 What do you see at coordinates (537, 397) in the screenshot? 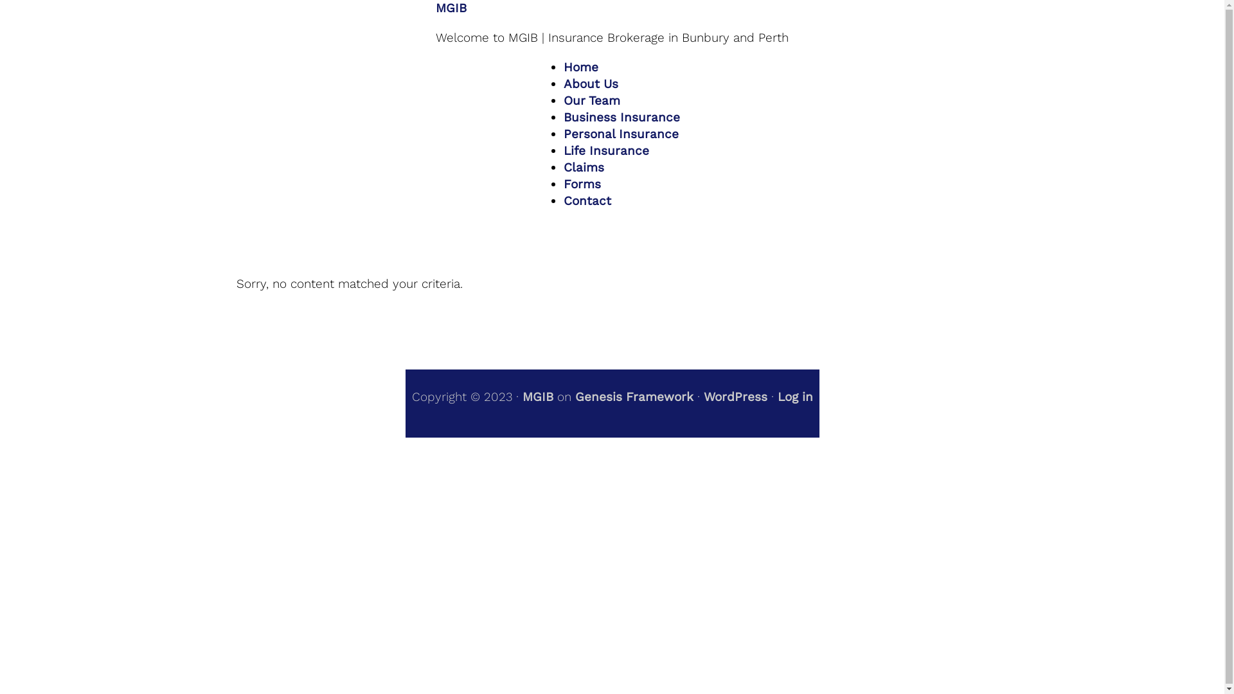
I see `MGIB` at bounding box center [537, 397].